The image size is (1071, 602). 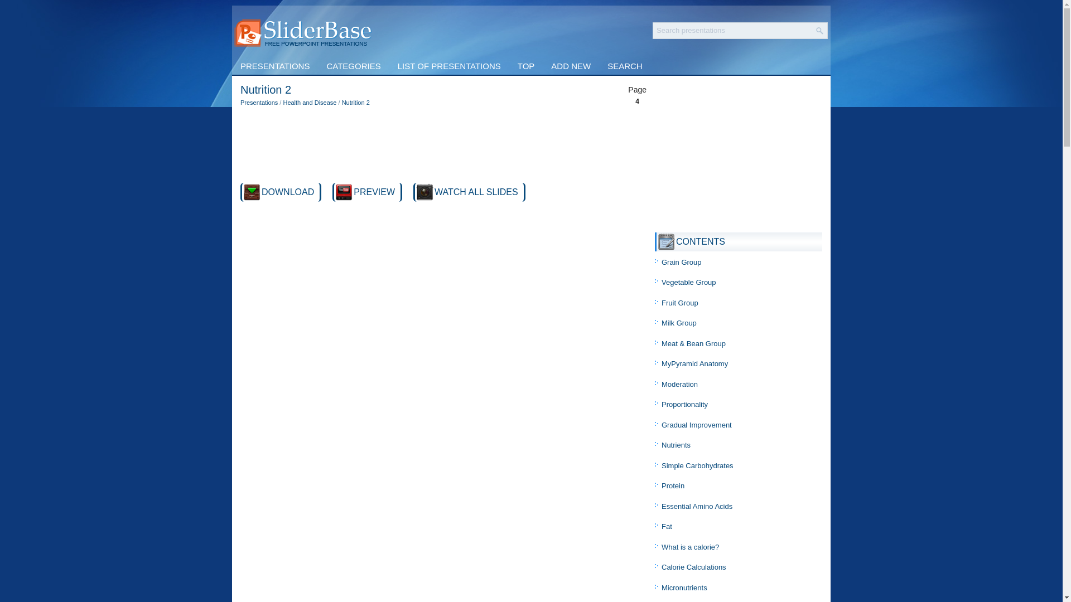 What do you see at coordinates (353, 66) in the screenshot?
I see `CATEGORIES` at bounding box center [353, 66].